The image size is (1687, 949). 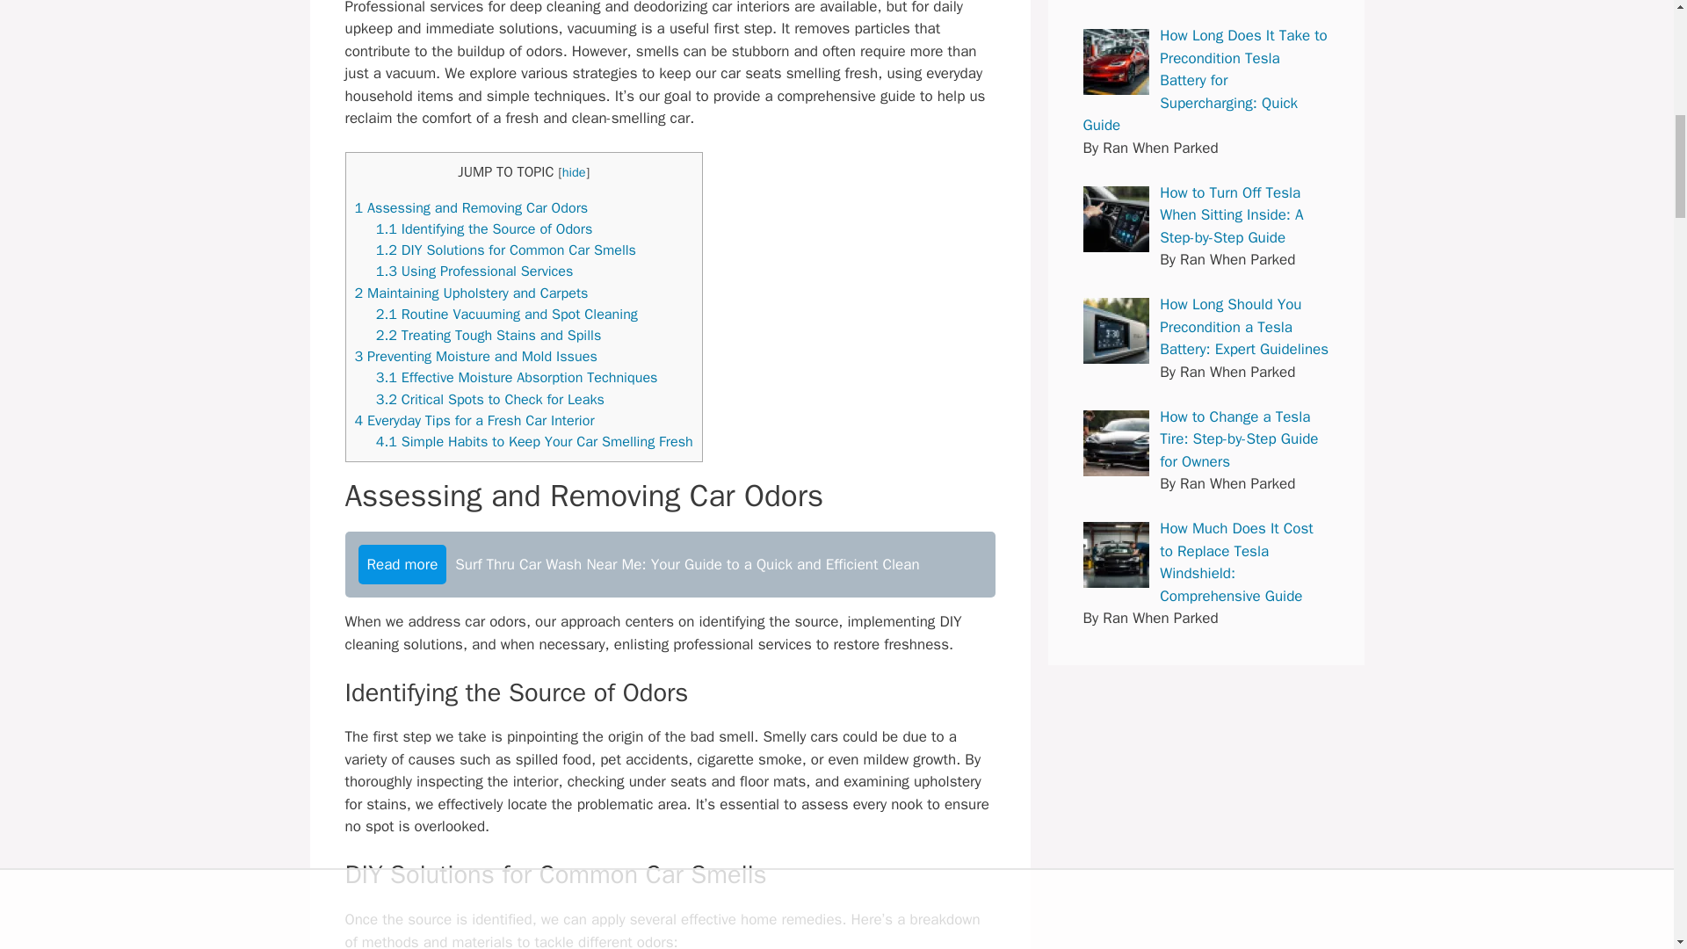 What do you see at coordinates (506, 314) in the screenshot?
I see `2.1 Routine Vacuuming and Spot Cleaning` at bounding box center [506, 314].